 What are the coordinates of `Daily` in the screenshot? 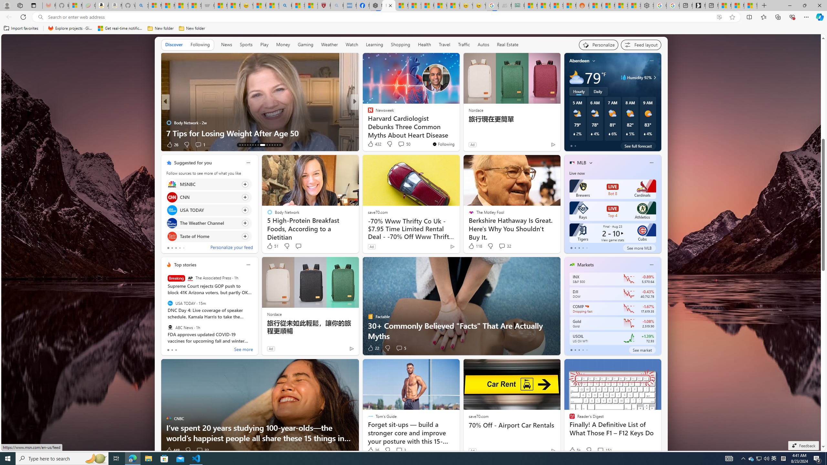 It's located at (598, 91).